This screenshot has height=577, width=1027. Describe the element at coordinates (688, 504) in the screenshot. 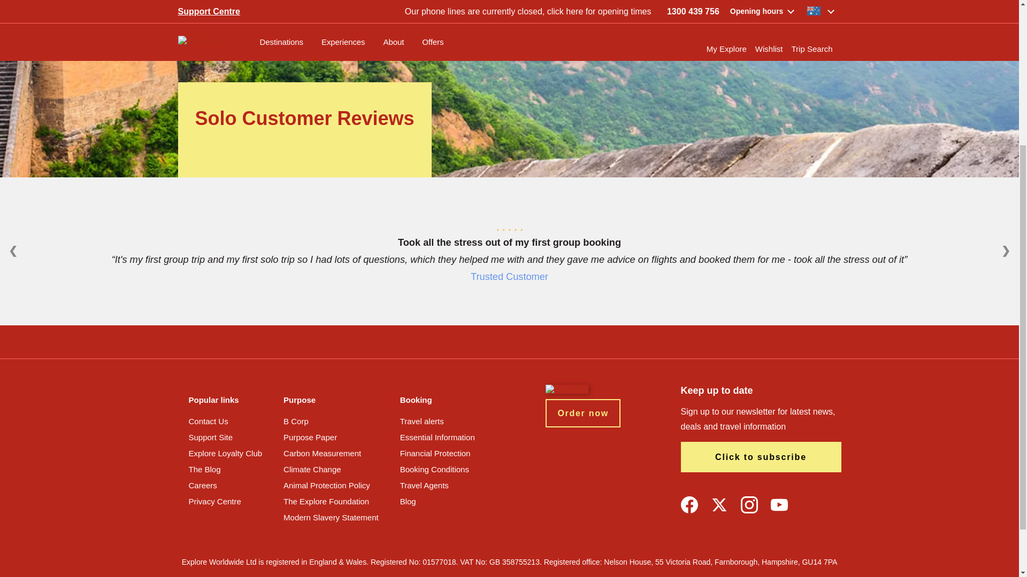

I see `Facebook` at that location.